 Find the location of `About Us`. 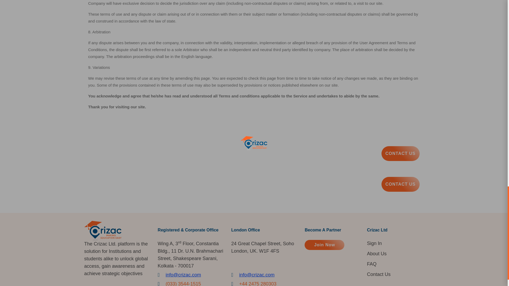

About Us is located at coordinates (376, 254).